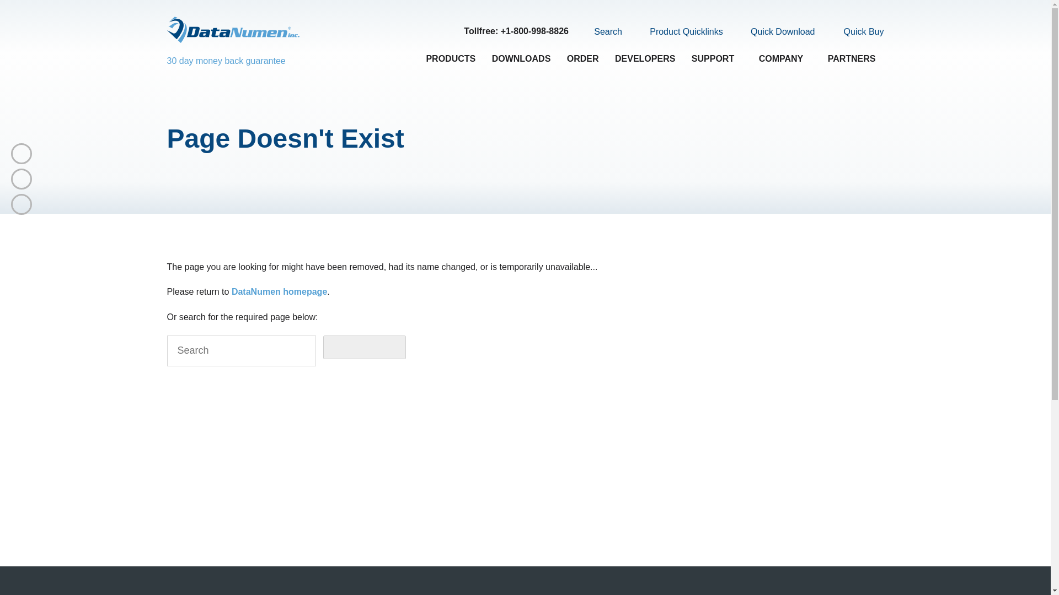  What do you see at coordinates (240, 351) in the screenshot?
I see `Search for:` at bounding box center [240, 351].